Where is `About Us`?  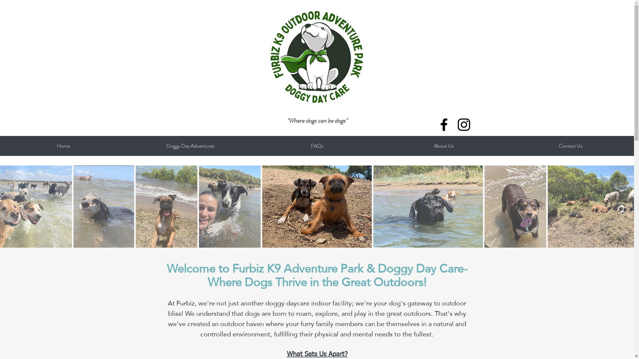
About Us is located at coordinates (444, 146).